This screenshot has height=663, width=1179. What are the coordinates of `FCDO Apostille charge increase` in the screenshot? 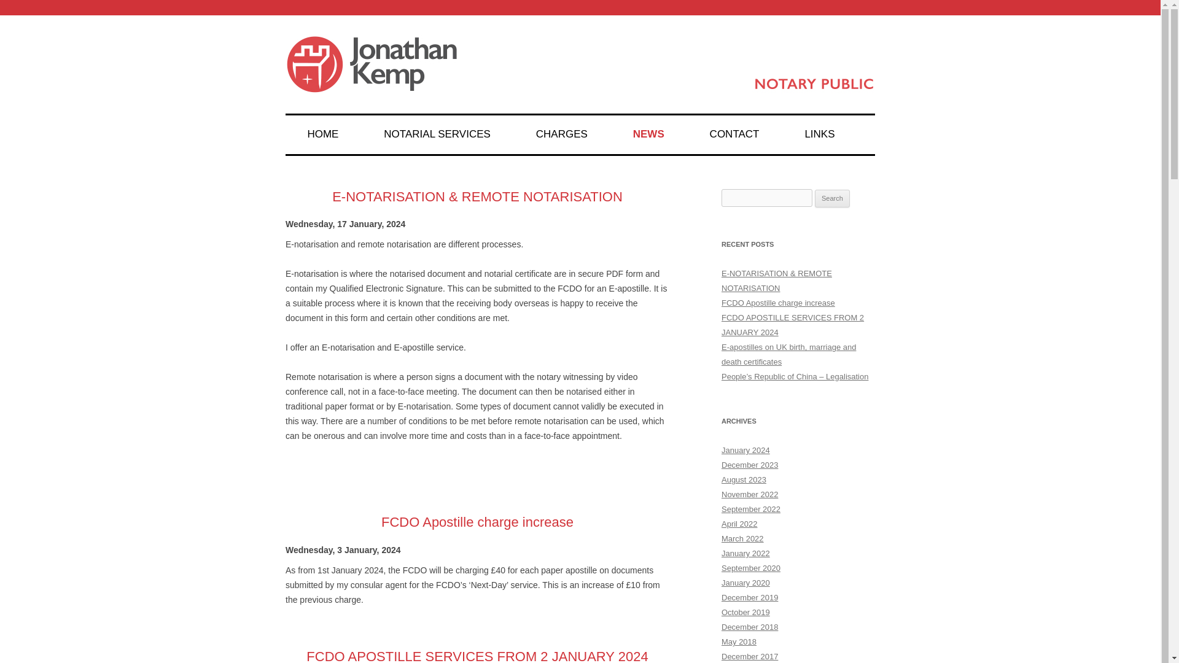 It's located at (477, 522).